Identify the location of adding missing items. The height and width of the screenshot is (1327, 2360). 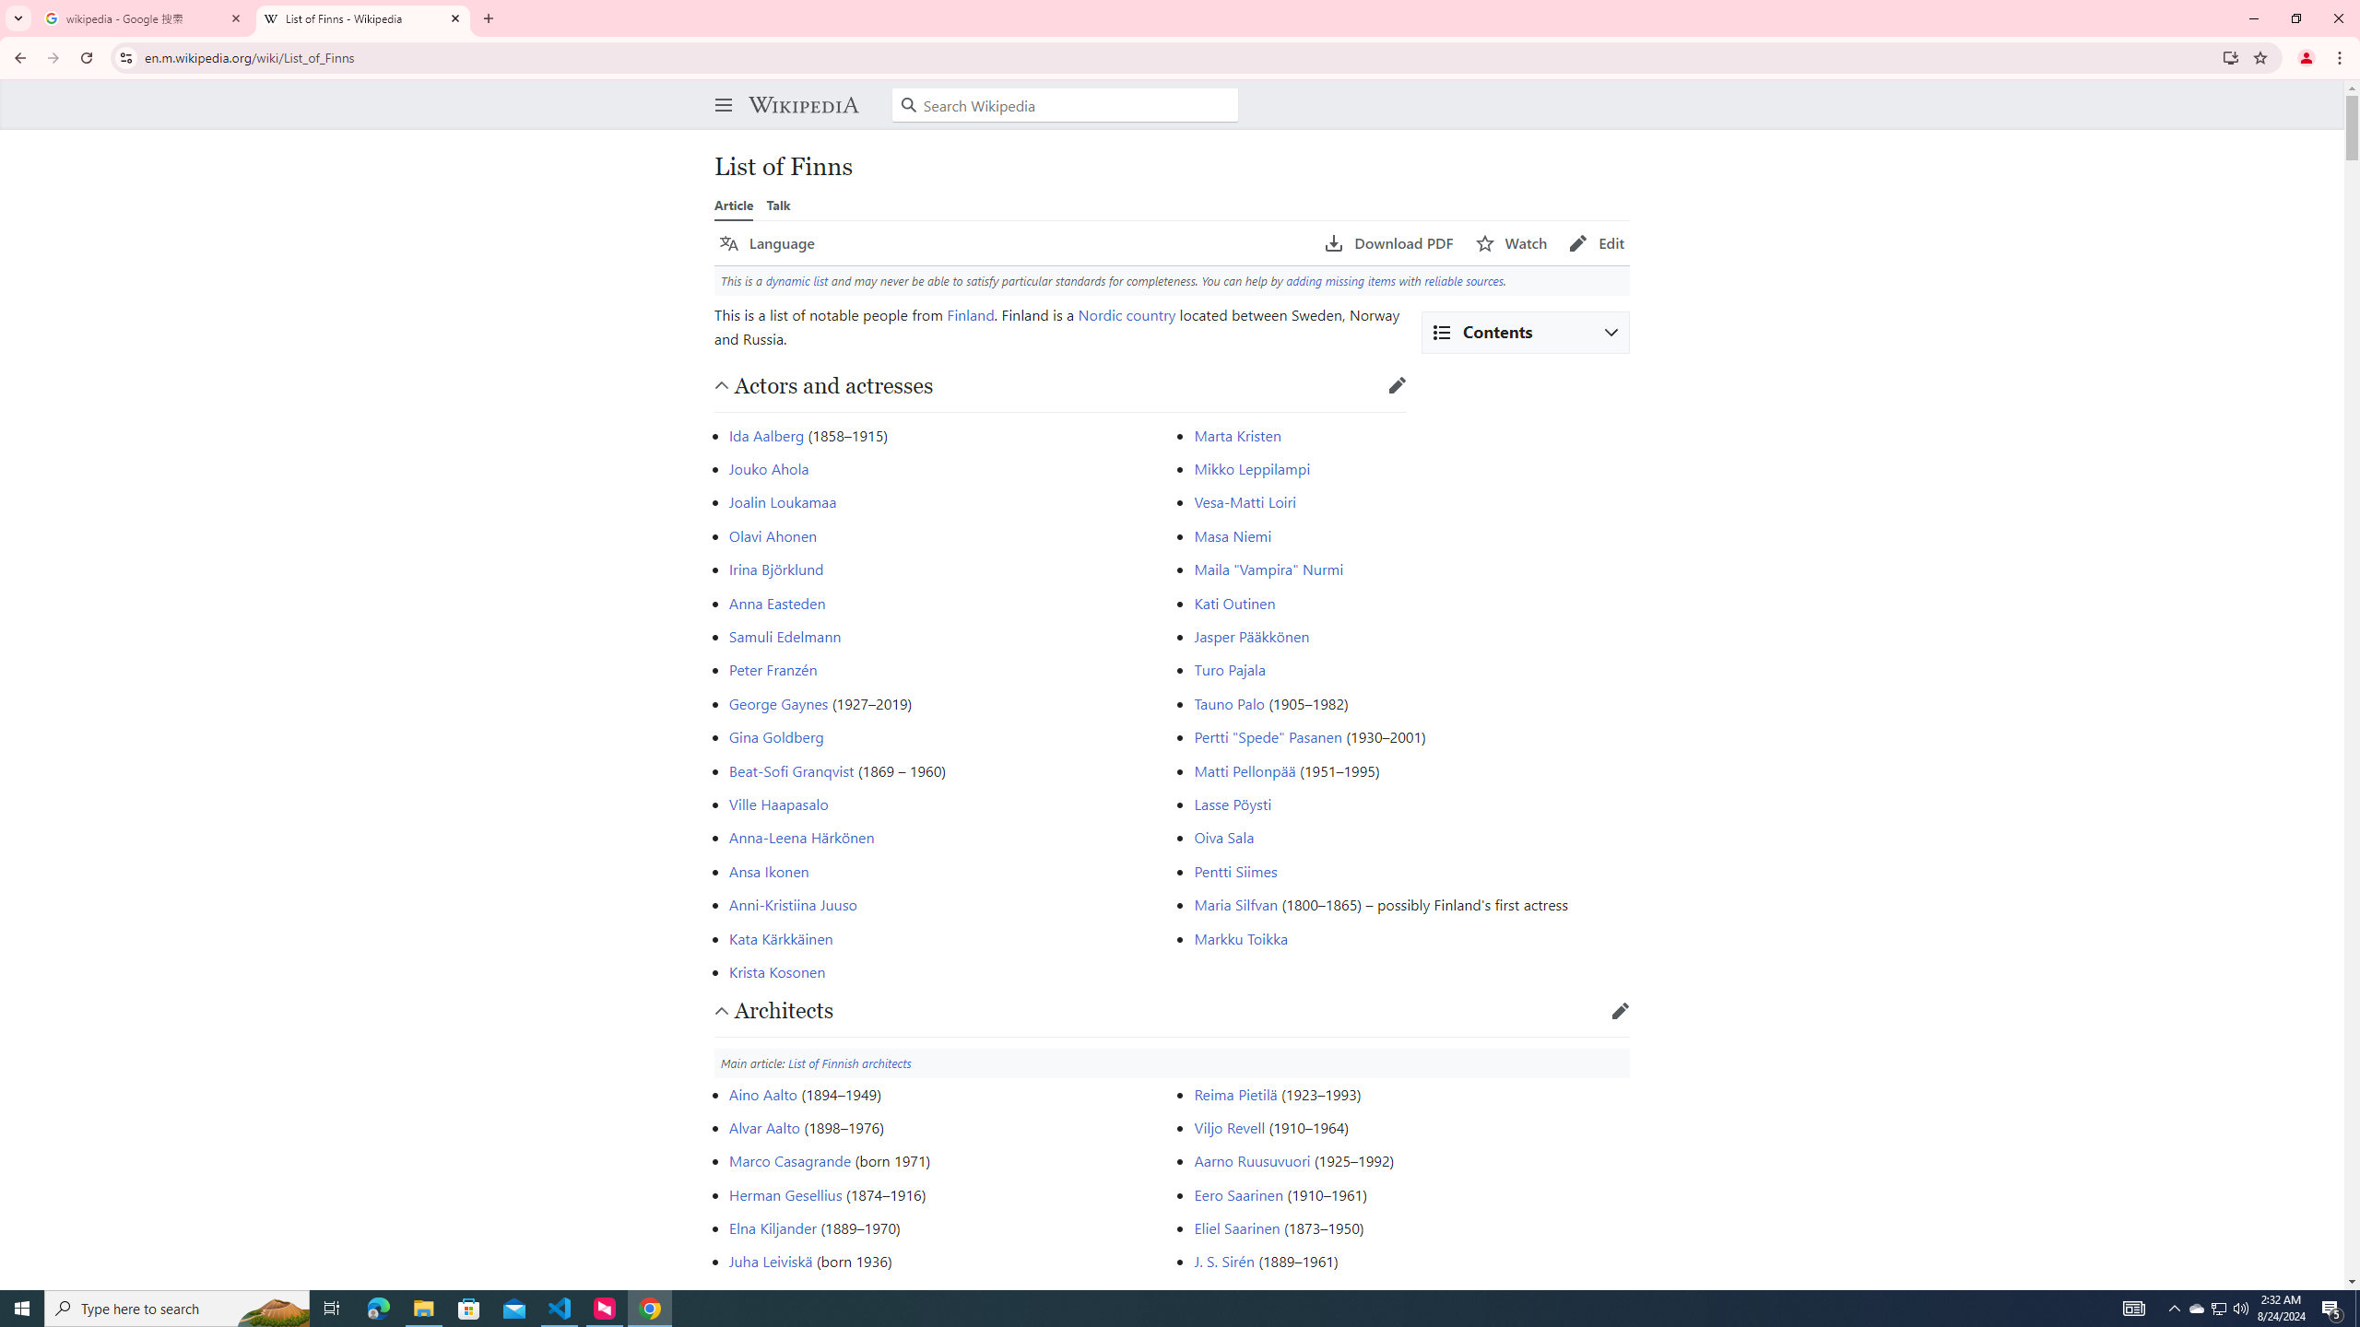
(1340, 280).